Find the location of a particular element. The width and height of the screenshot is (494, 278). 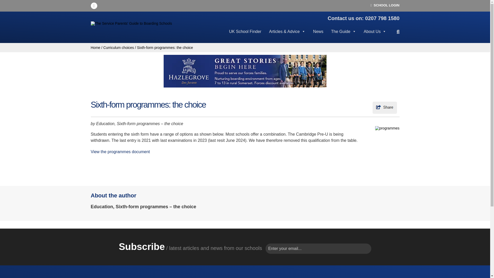

View the programmes document is located at coordinates (120, 152).